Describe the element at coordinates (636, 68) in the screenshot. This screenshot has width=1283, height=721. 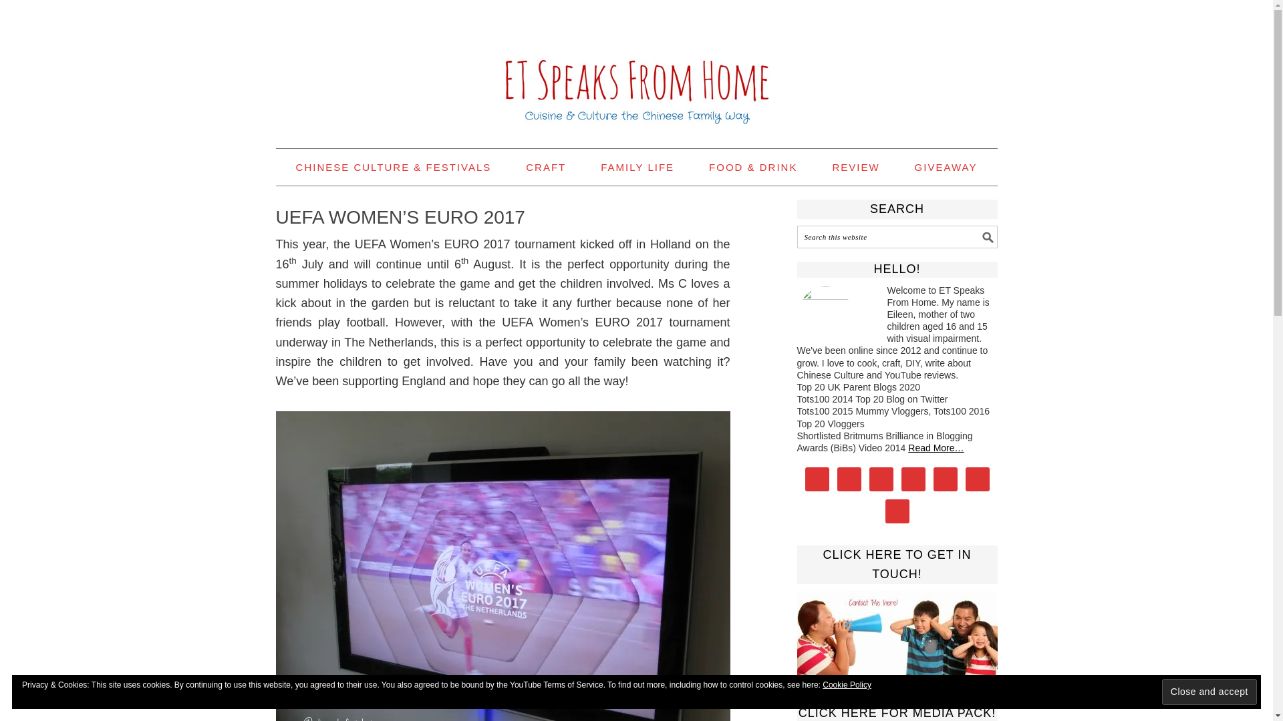
I see `ET SPEAKS FROM HOME` at that location.